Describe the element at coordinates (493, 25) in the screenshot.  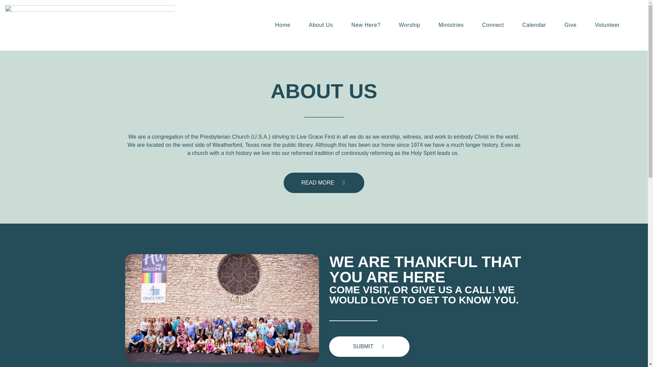
I see `Connect` at that location.